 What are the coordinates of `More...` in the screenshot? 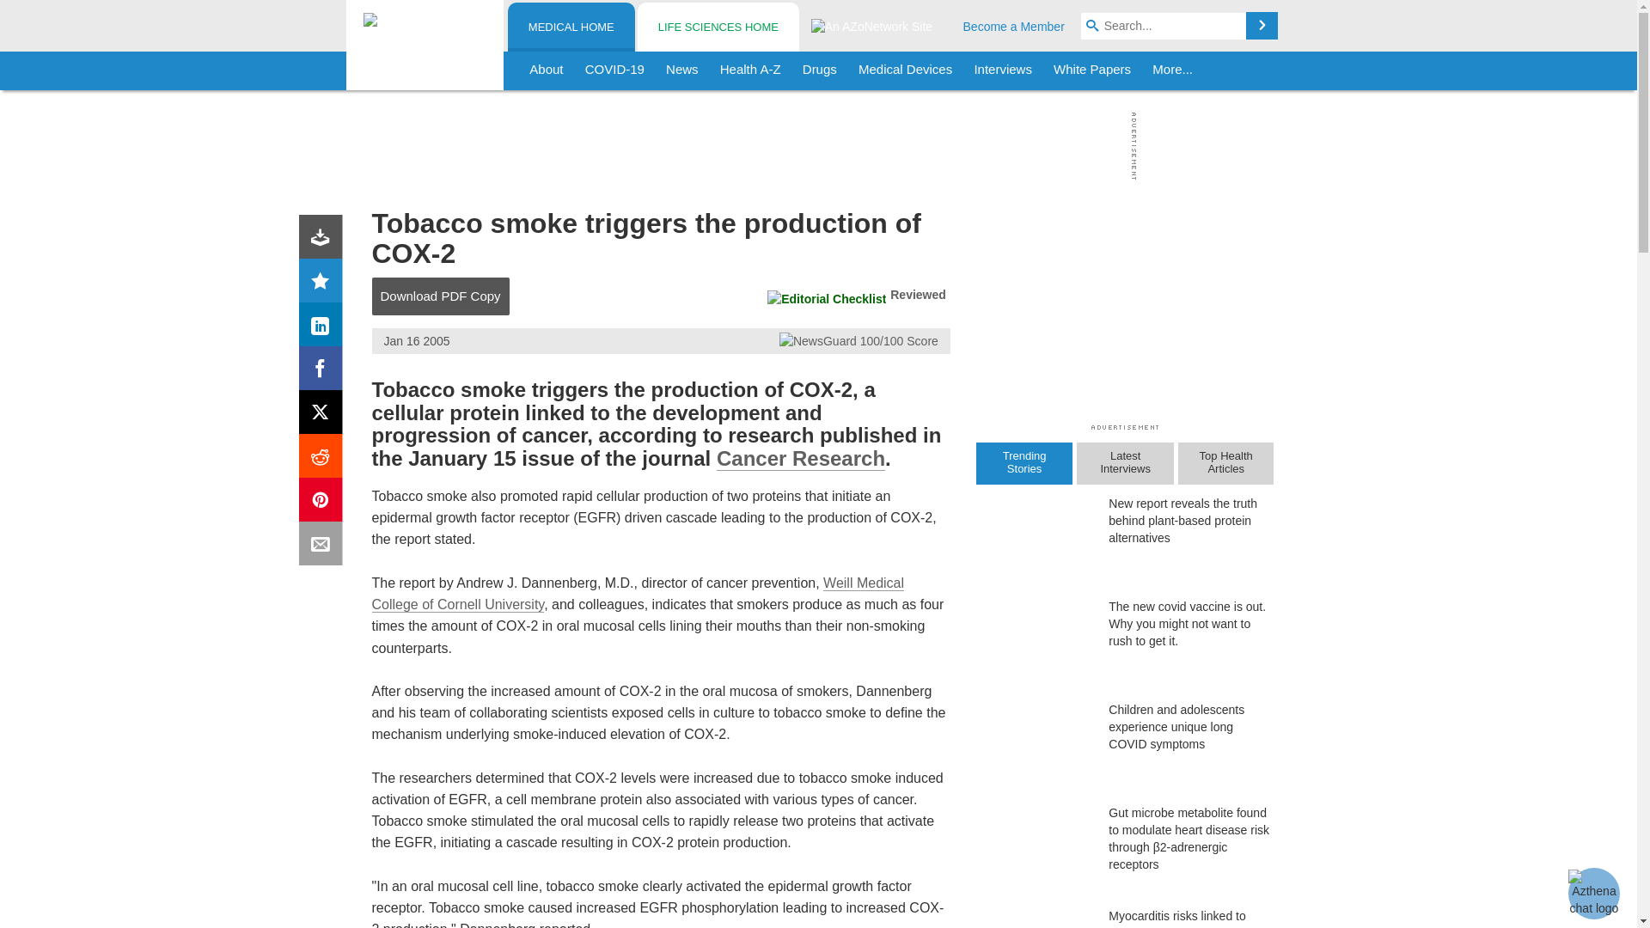 It's located at (1172, 70).